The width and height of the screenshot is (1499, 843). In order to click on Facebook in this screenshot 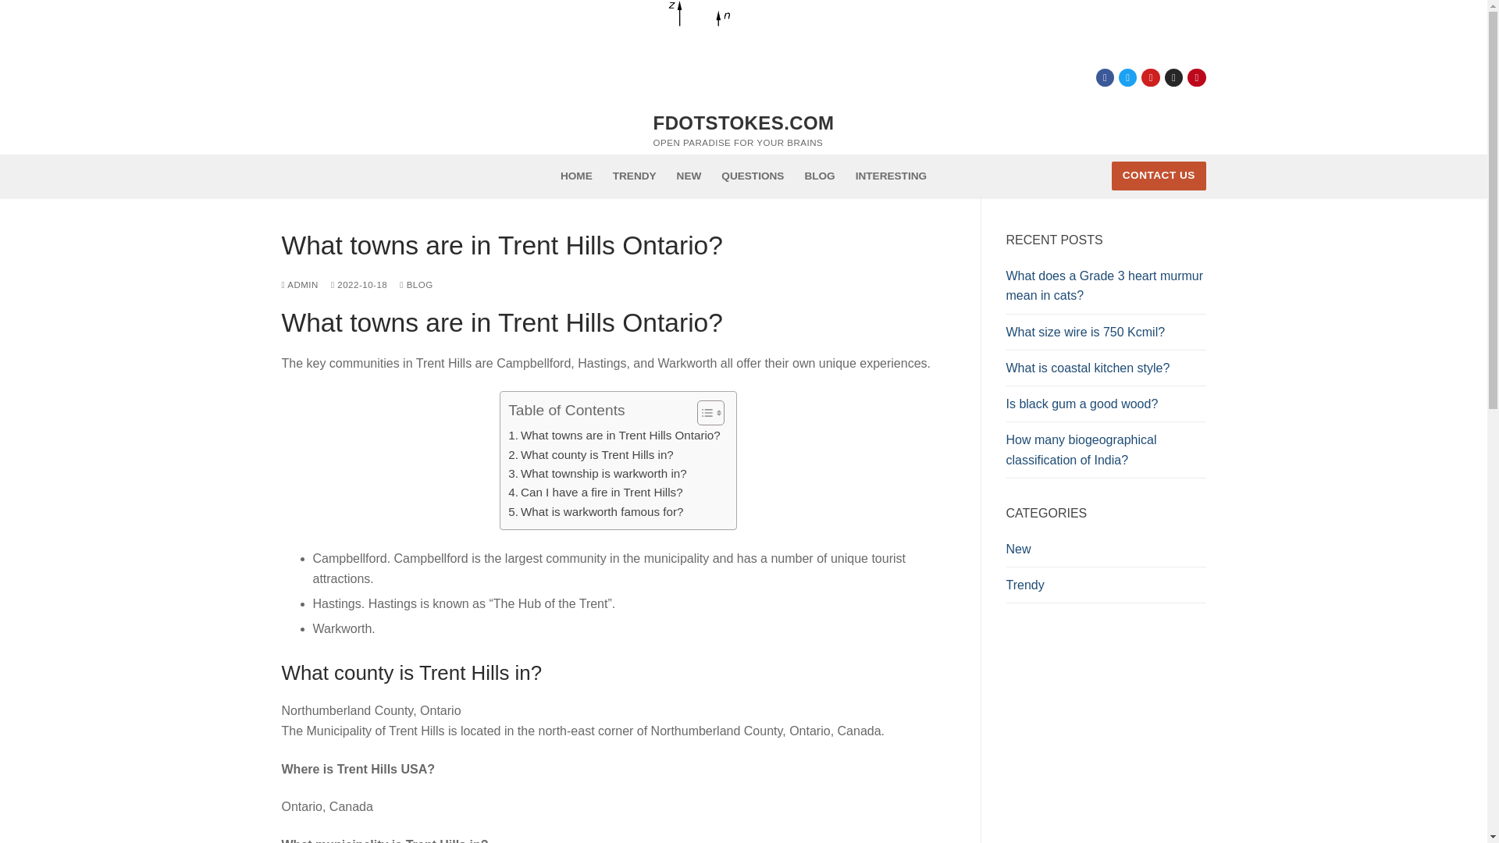, I will do `click(1106, 76)`.